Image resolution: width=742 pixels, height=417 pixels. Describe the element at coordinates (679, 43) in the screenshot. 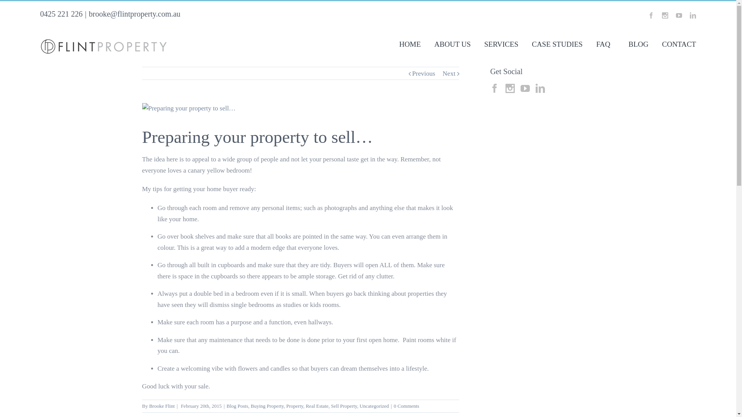

I see `CONTACT` at that location.